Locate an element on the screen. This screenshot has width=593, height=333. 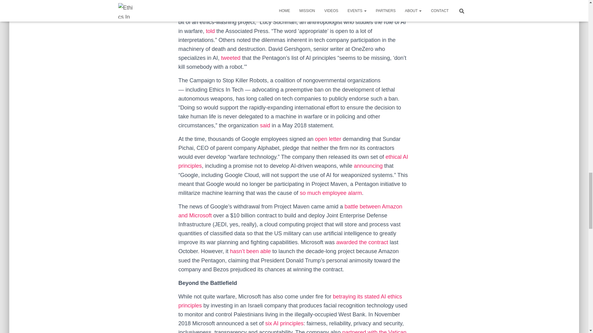
tweeted is located at coordinates (231, 58).